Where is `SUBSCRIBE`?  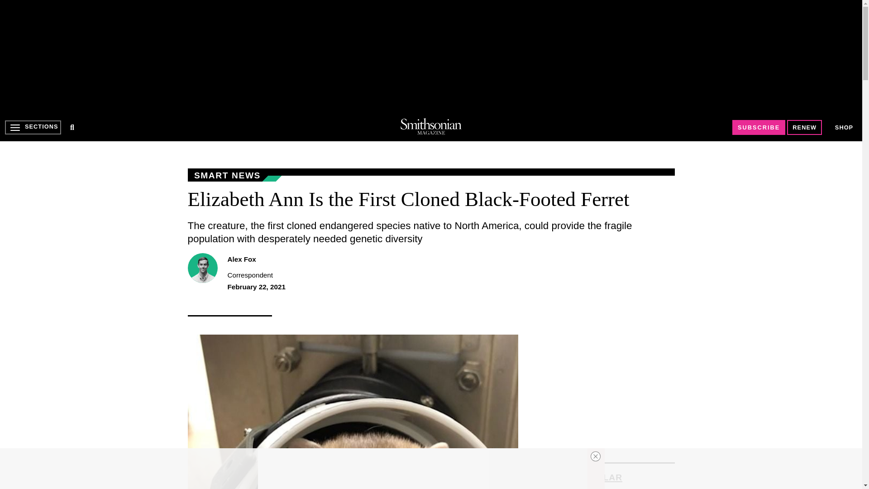
SUBSCRIBE is located at coordinates (759, 127).